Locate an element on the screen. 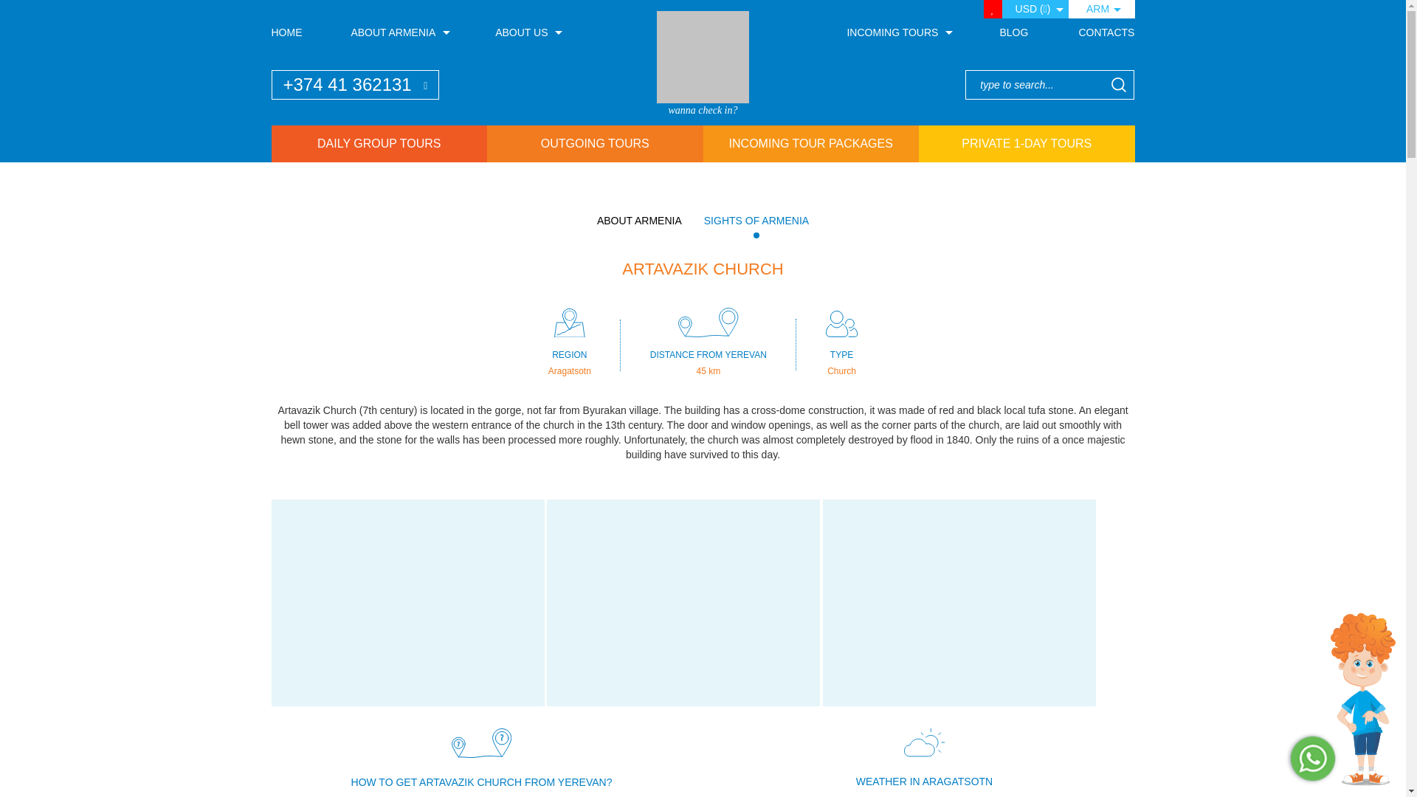  INCOMING TOUR PACKAGES is located at coordinates (810, 143).